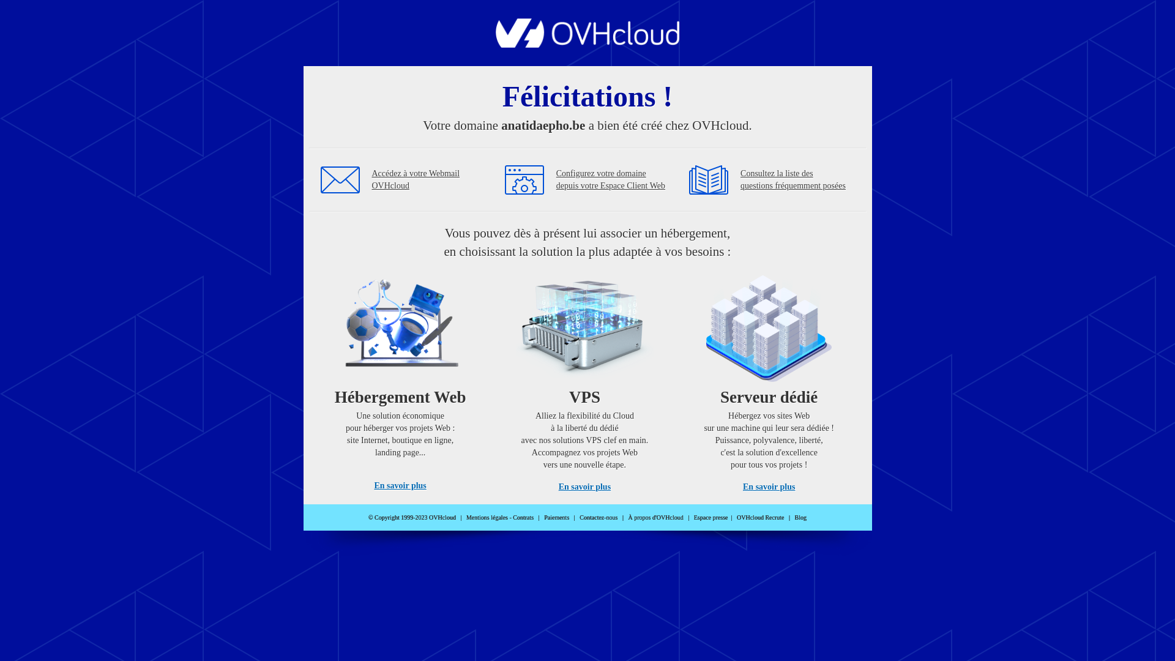  What do you see at coordinates (711, 518) in the screenshot?
I see `Espace presse` at bounding box center [711, 518].